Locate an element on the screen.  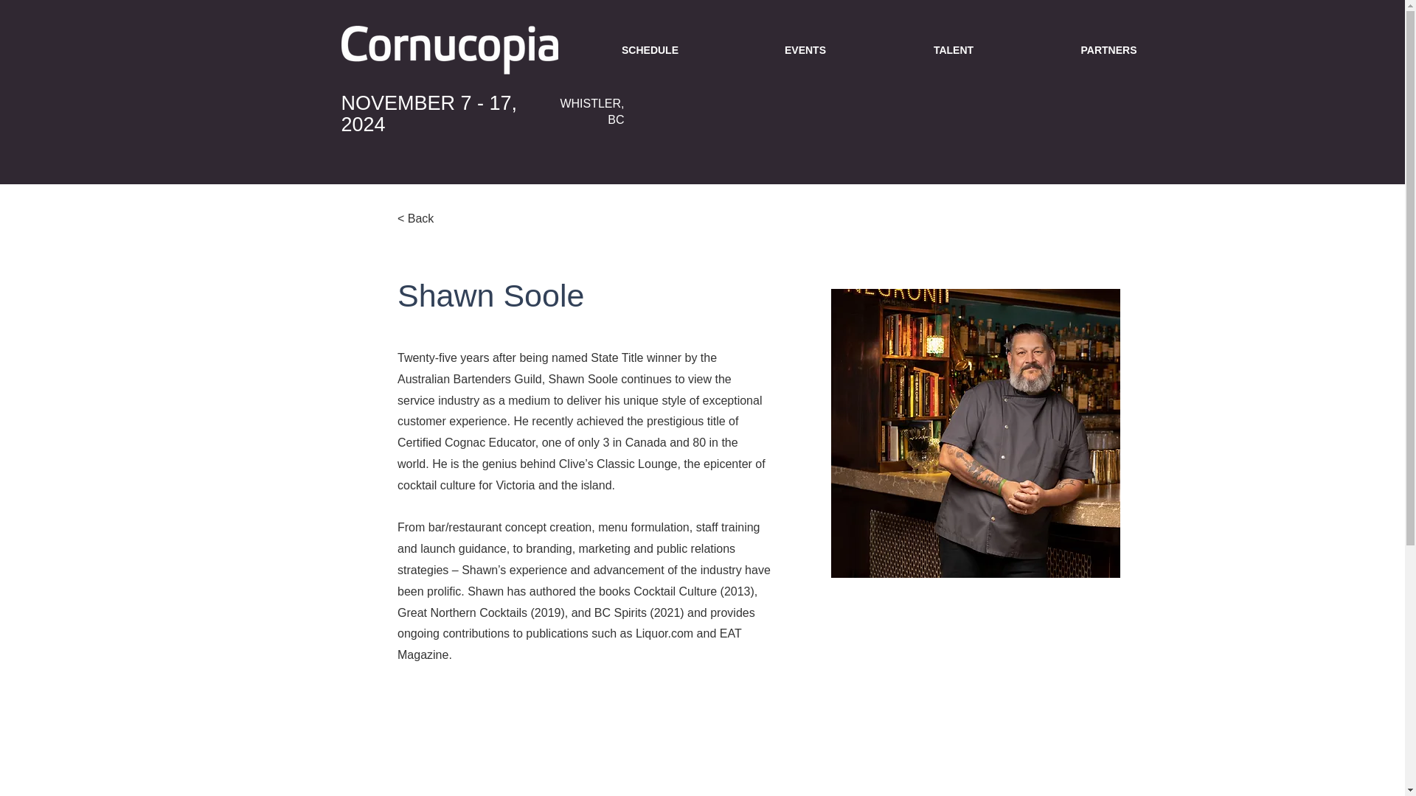
PARTNERS is located at coordinates (1109, 50).